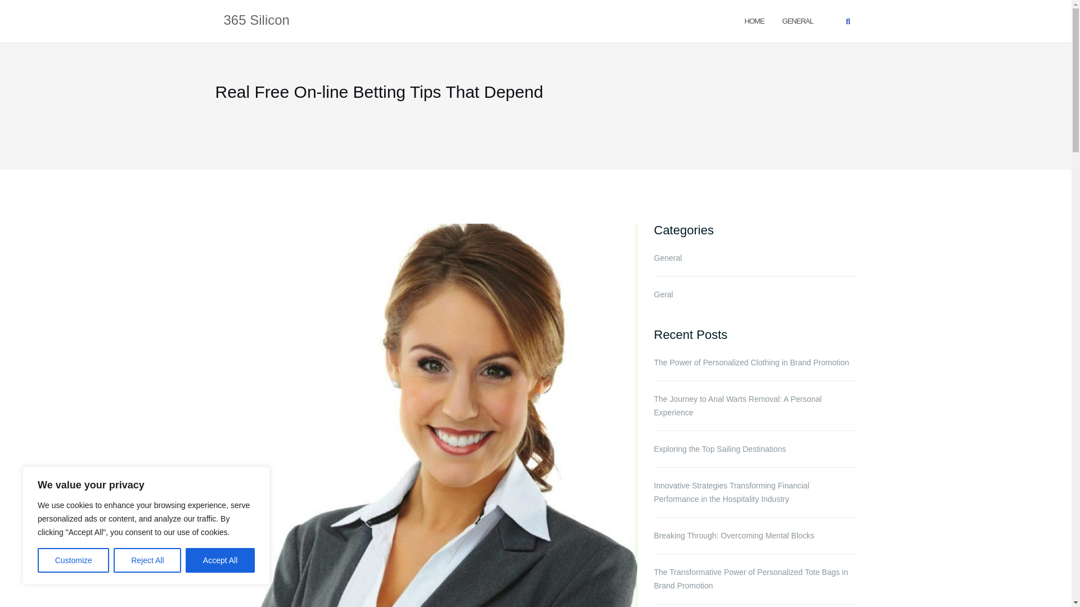 The image size is (1080, 607). Describe the element at coordinates (256, 21) in the screenshot. I see `365 Silicon` at that location.